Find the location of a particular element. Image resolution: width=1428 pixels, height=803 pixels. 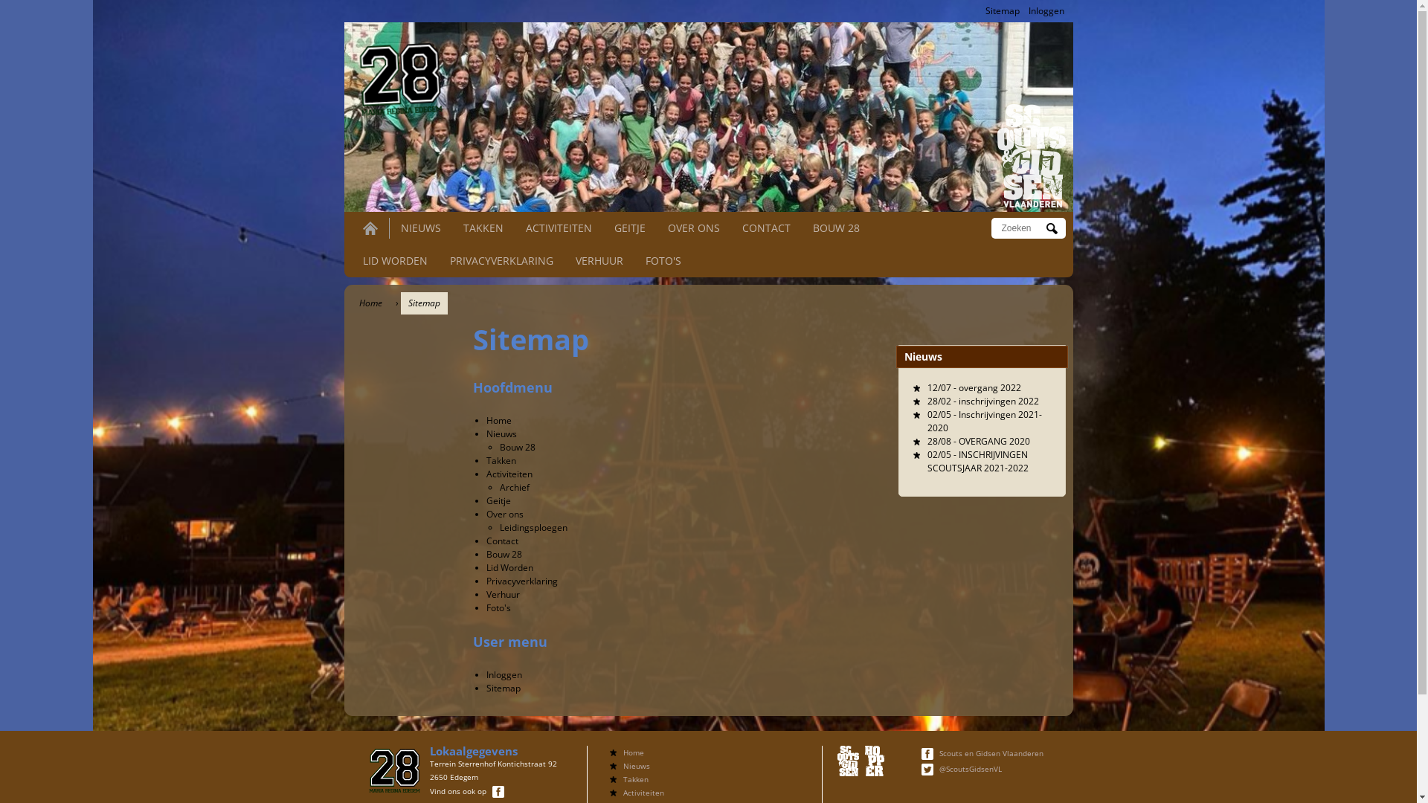

Takken is located at coordinates (501, 461).